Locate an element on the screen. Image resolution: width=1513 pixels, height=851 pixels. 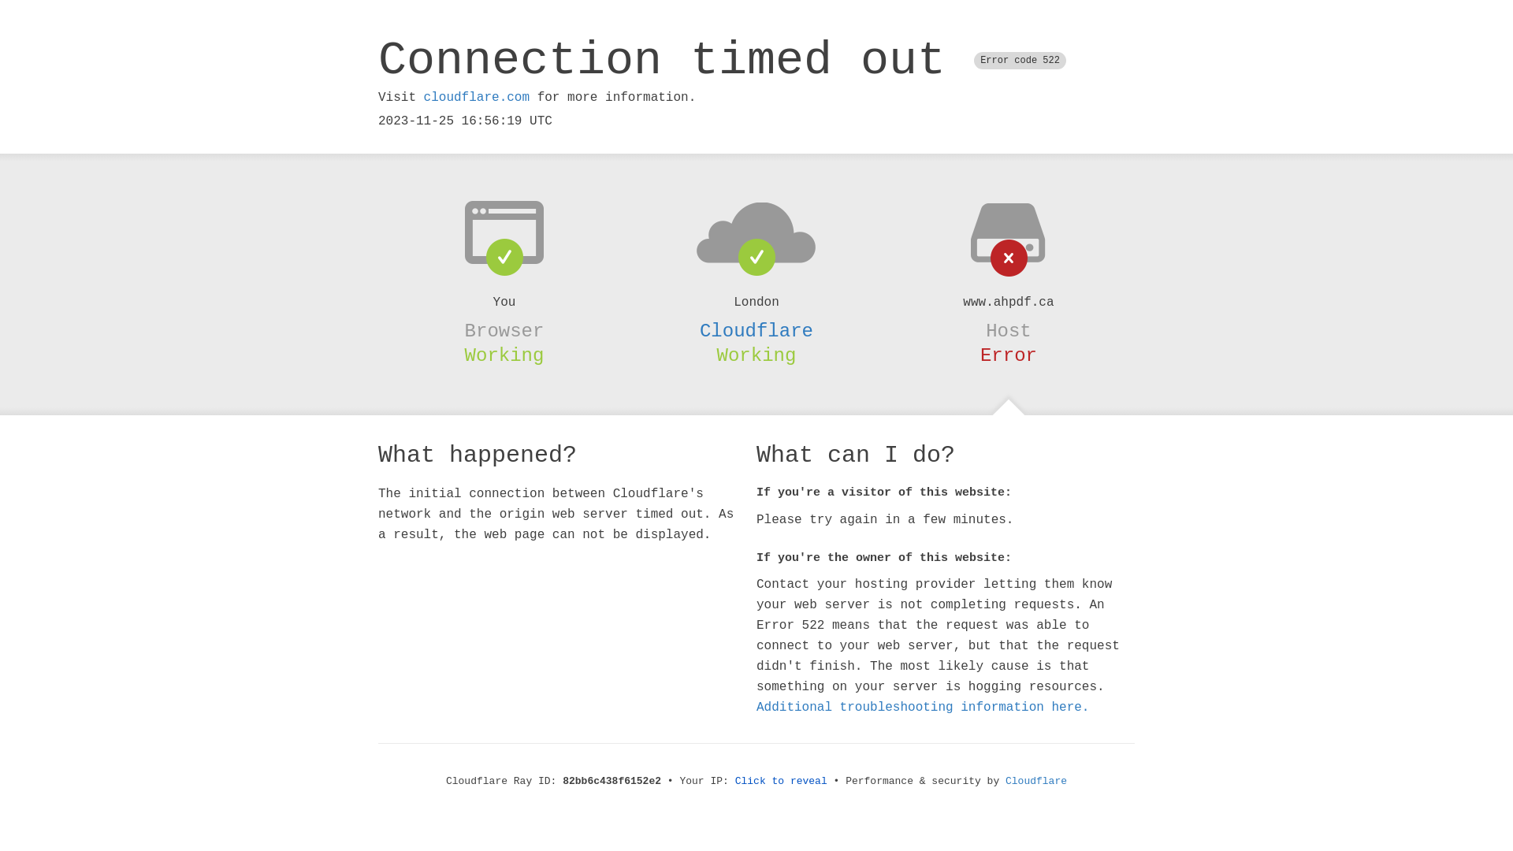
Click to reveal is located at coordinates (782, 782).